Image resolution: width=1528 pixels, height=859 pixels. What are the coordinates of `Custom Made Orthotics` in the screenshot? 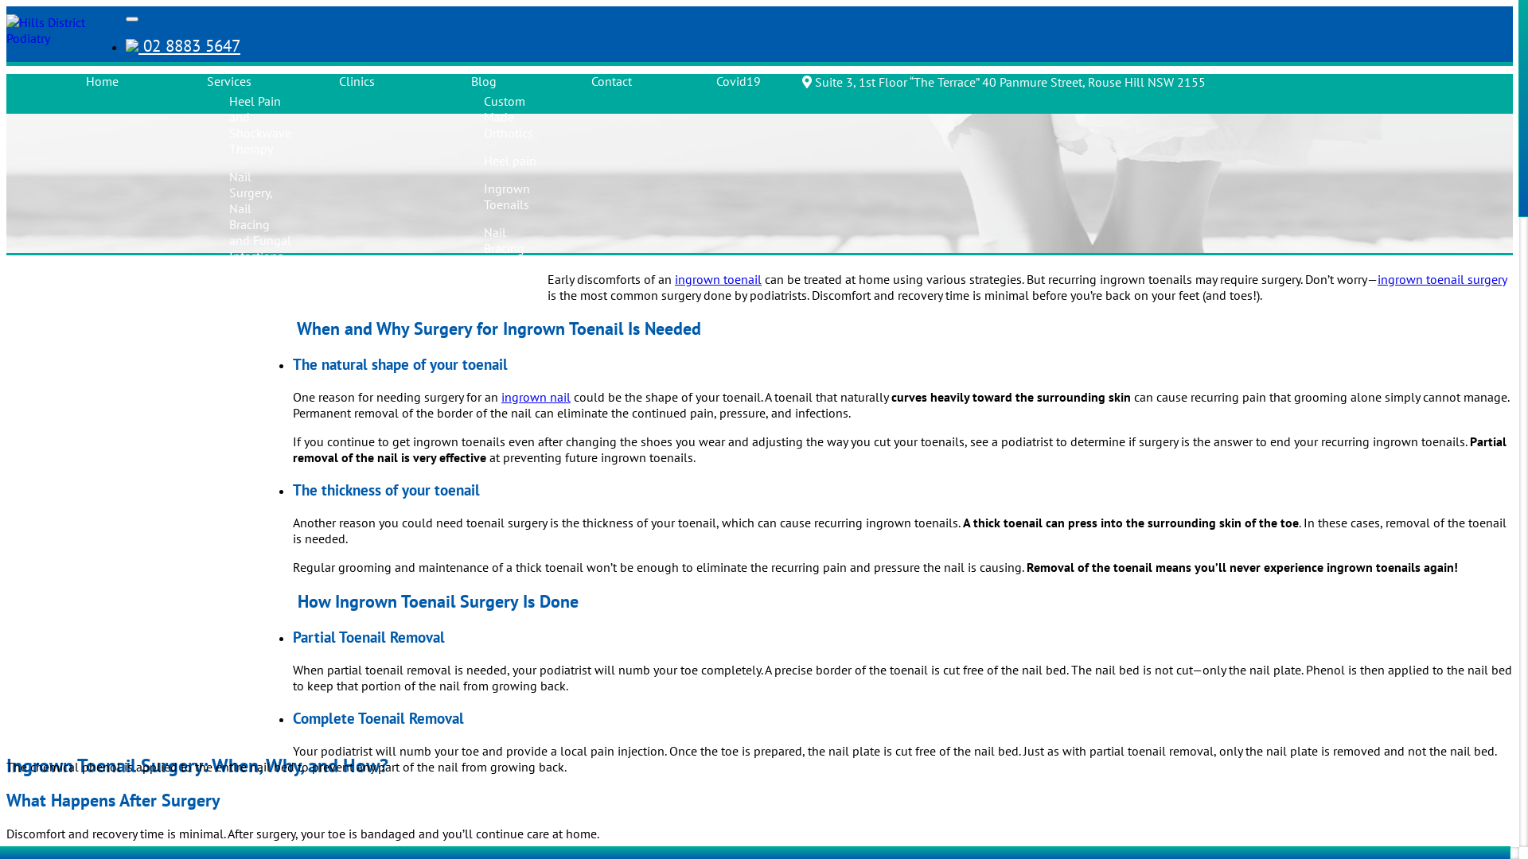 It's located at (254, 451).